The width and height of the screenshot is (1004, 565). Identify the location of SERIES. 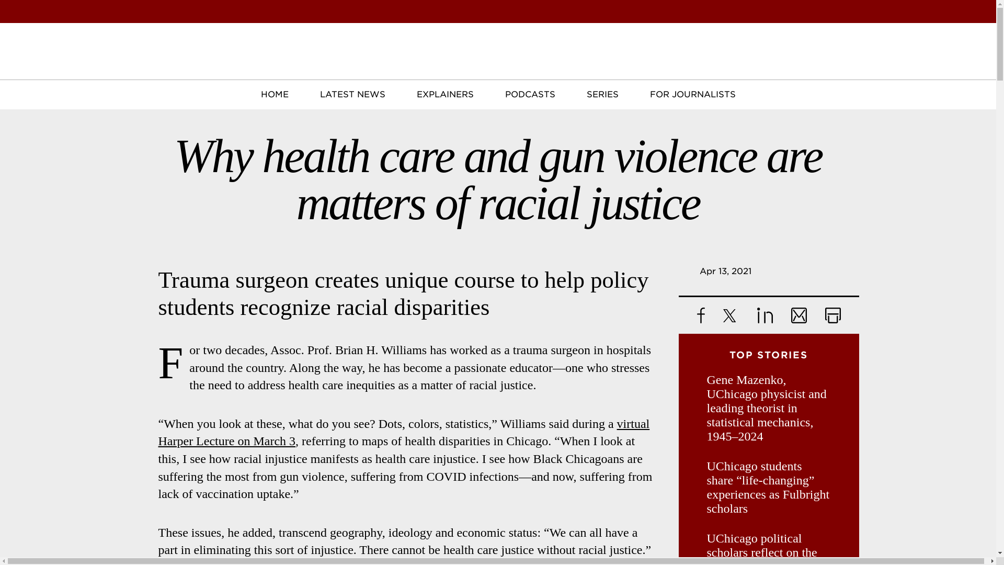
(602, 95).